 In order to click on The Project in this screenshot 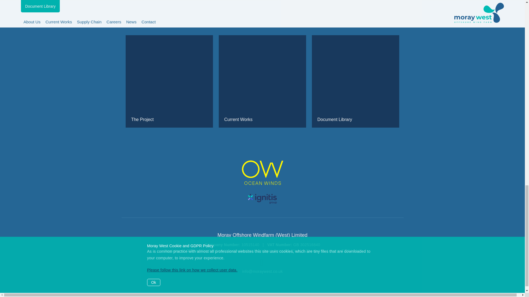, I will do `click(169, 81)`.